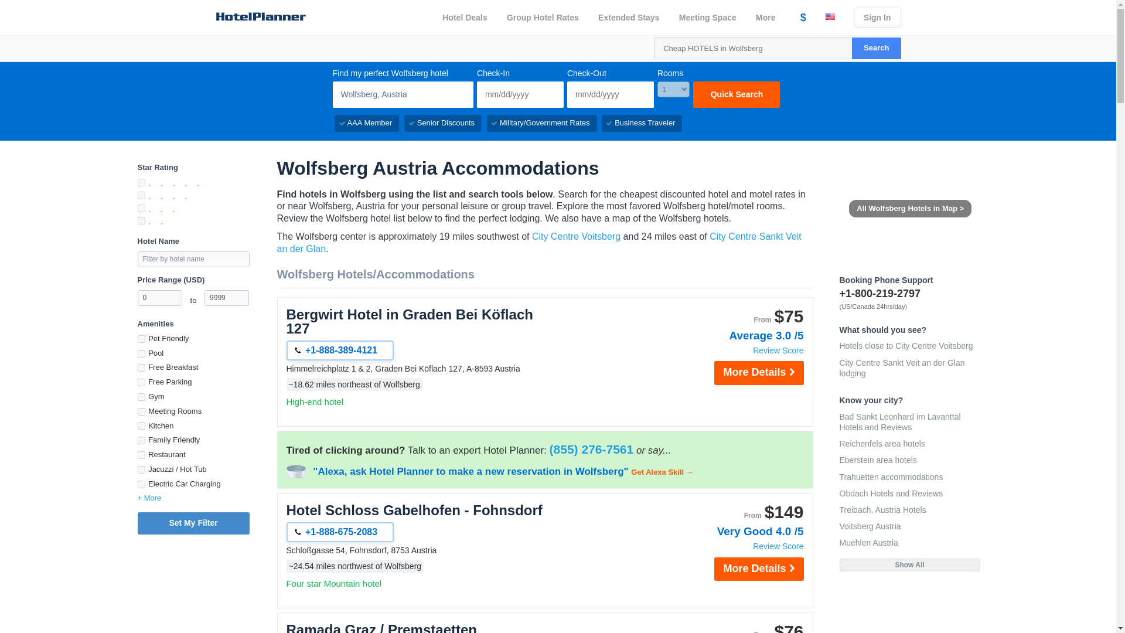  What do you see at coordinates (141, 182) in the screenshot?
I see `5` at bounding box center [141, 182].